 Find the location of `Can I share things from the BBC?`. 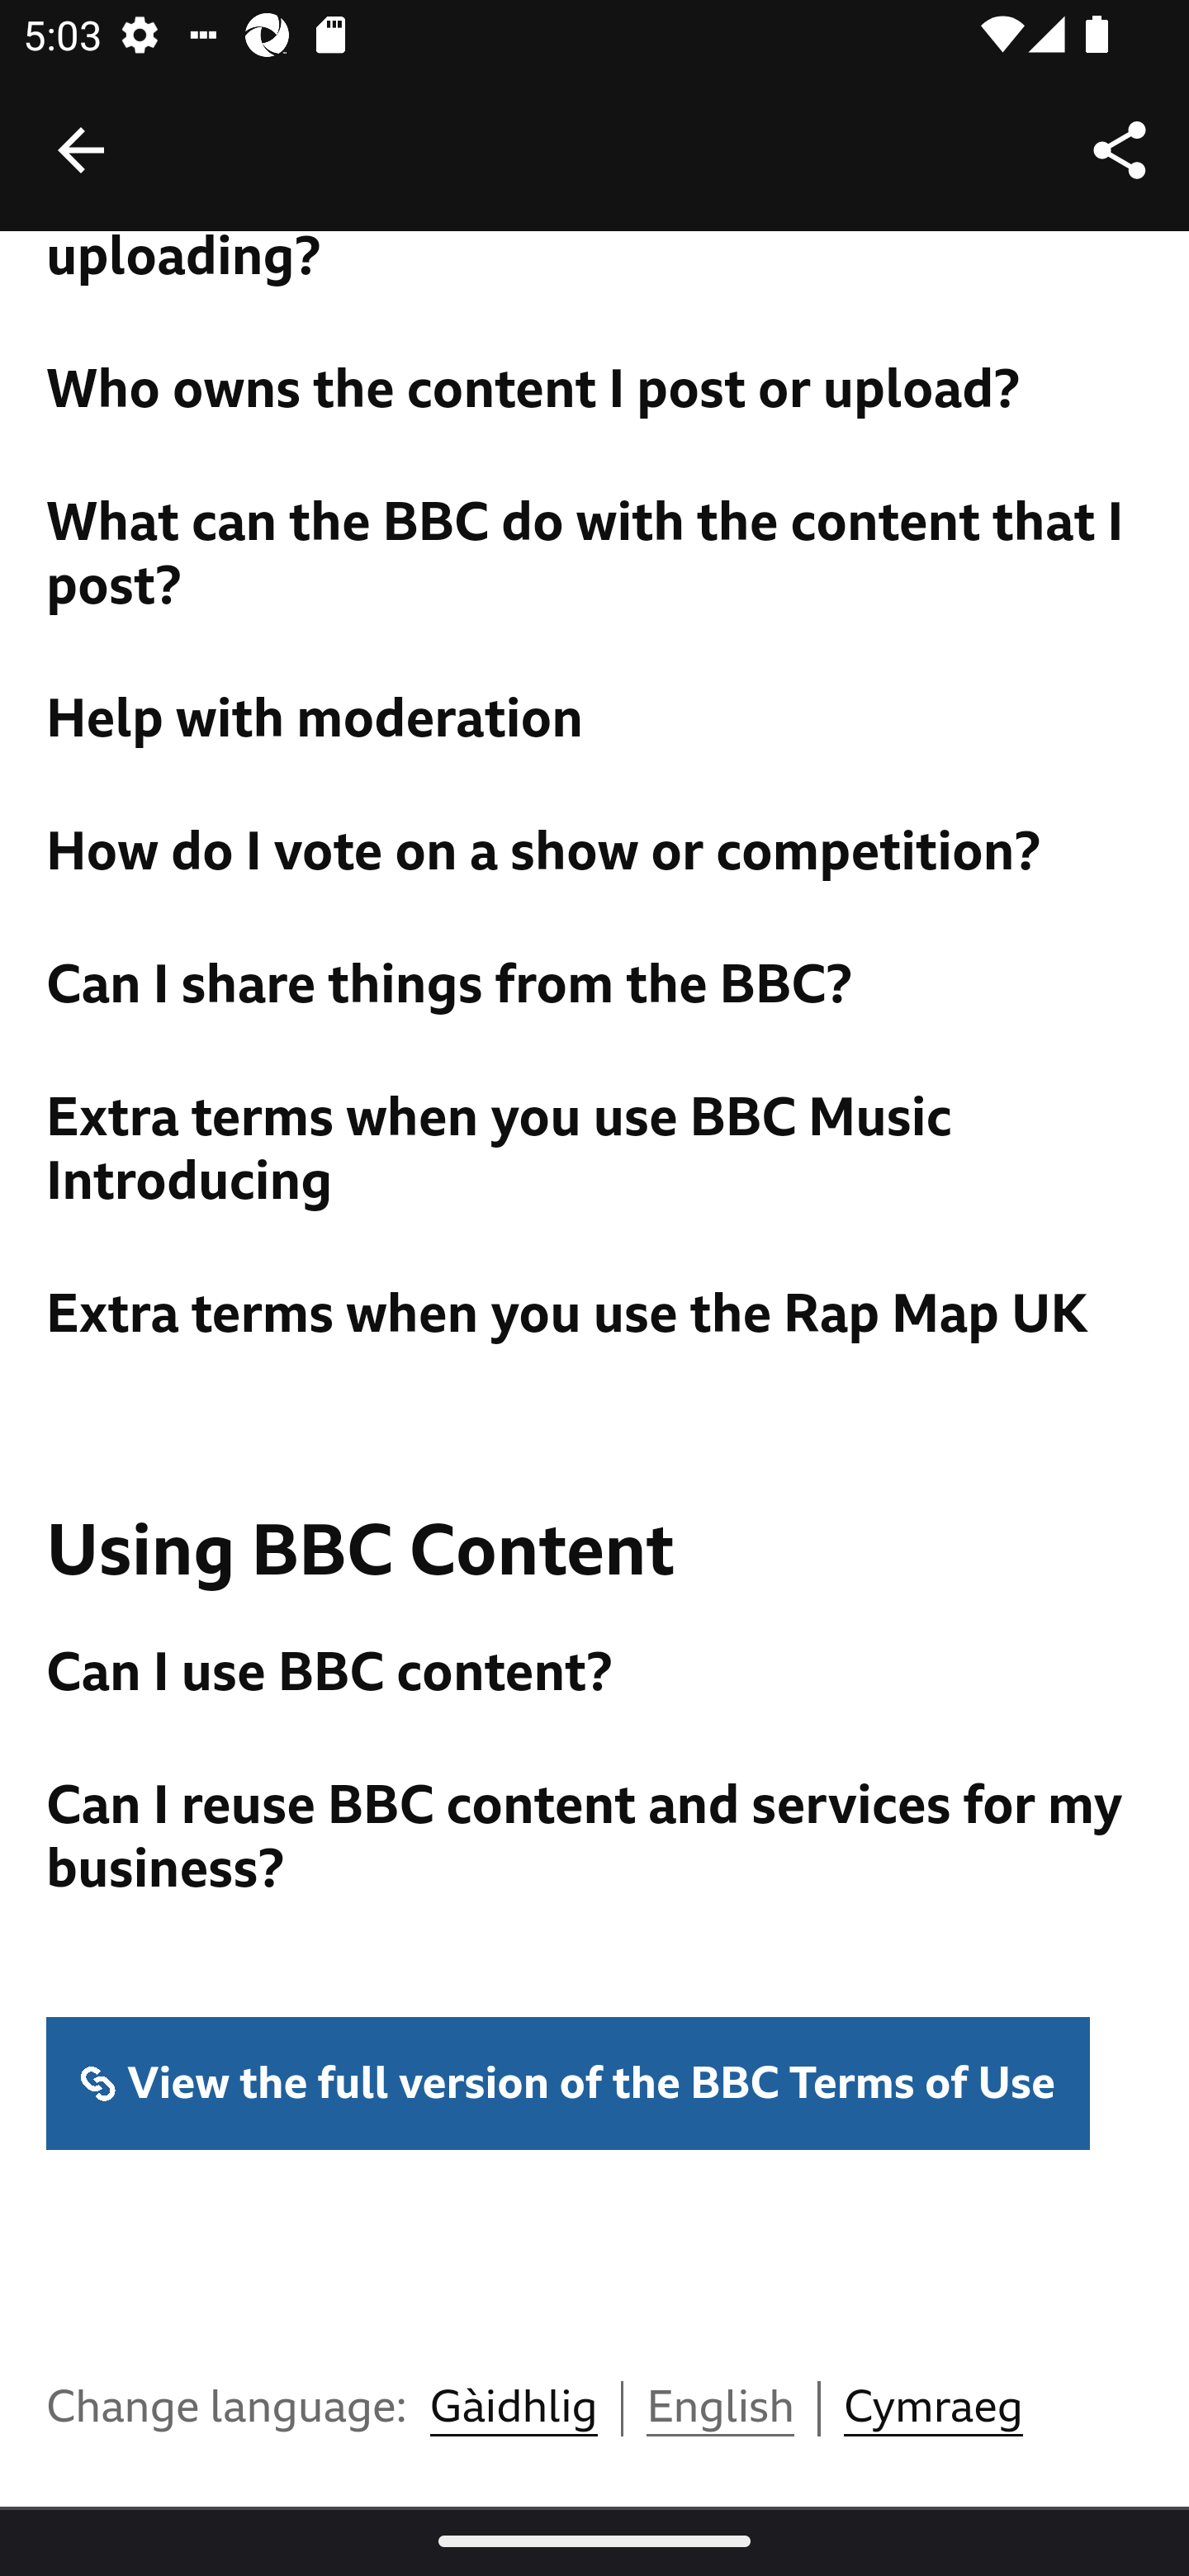

Can I share things from the BBC? is located at coordinates (596, 986).